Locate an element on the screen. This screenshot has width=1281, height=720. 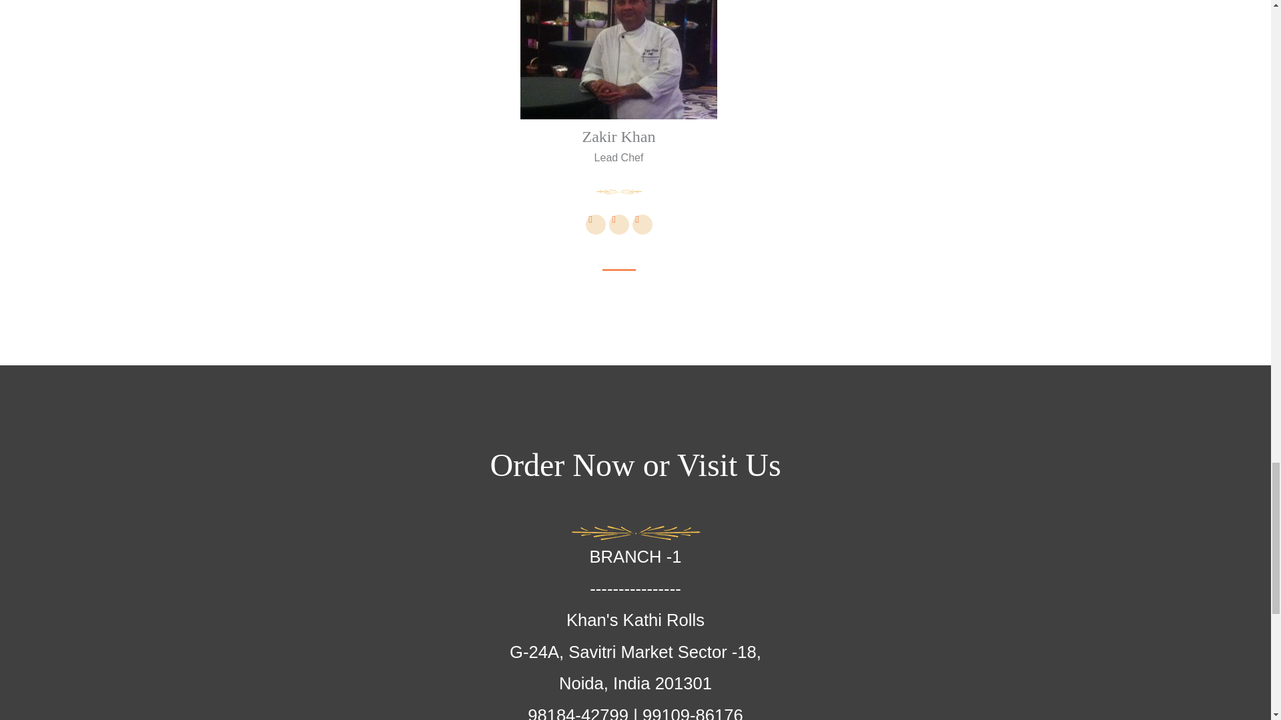
Facebook-f is located at coordinates (595, 224).